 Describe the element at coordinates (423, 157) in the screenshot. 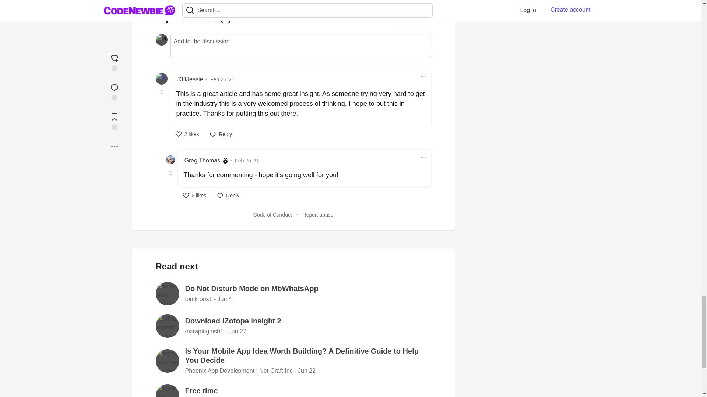

I see `Dropdown menu` at that location.